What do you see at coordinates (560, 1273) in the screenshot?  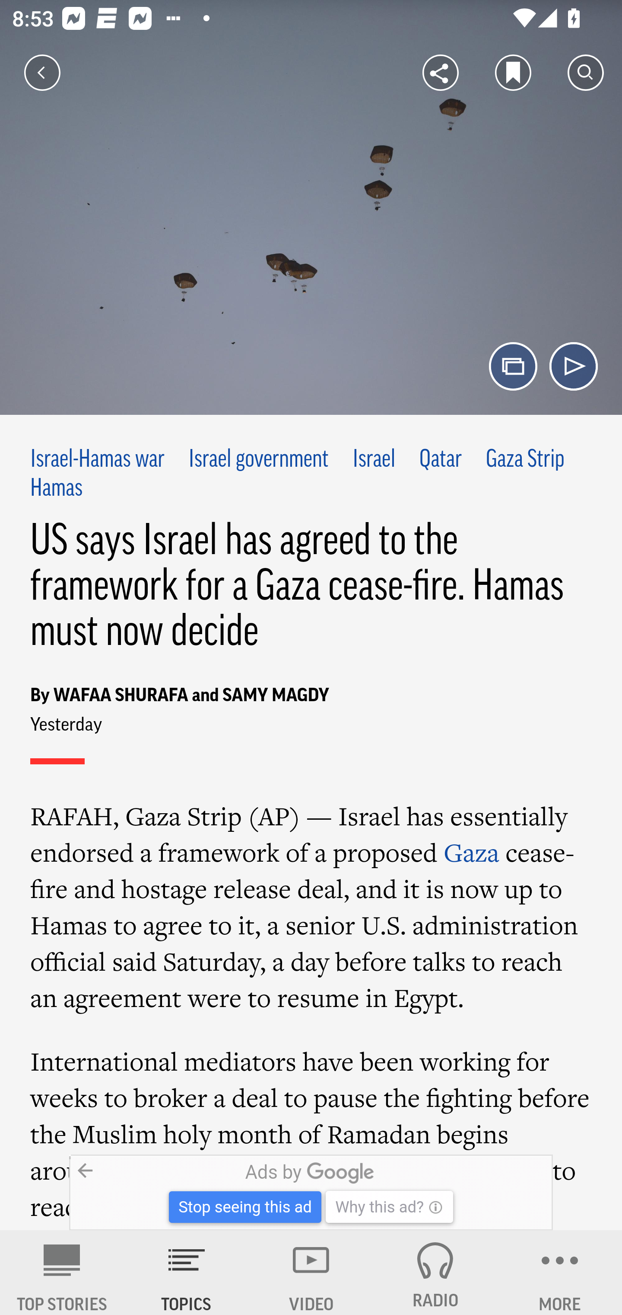 I see `MORE` at bounding box center [560, 1273].